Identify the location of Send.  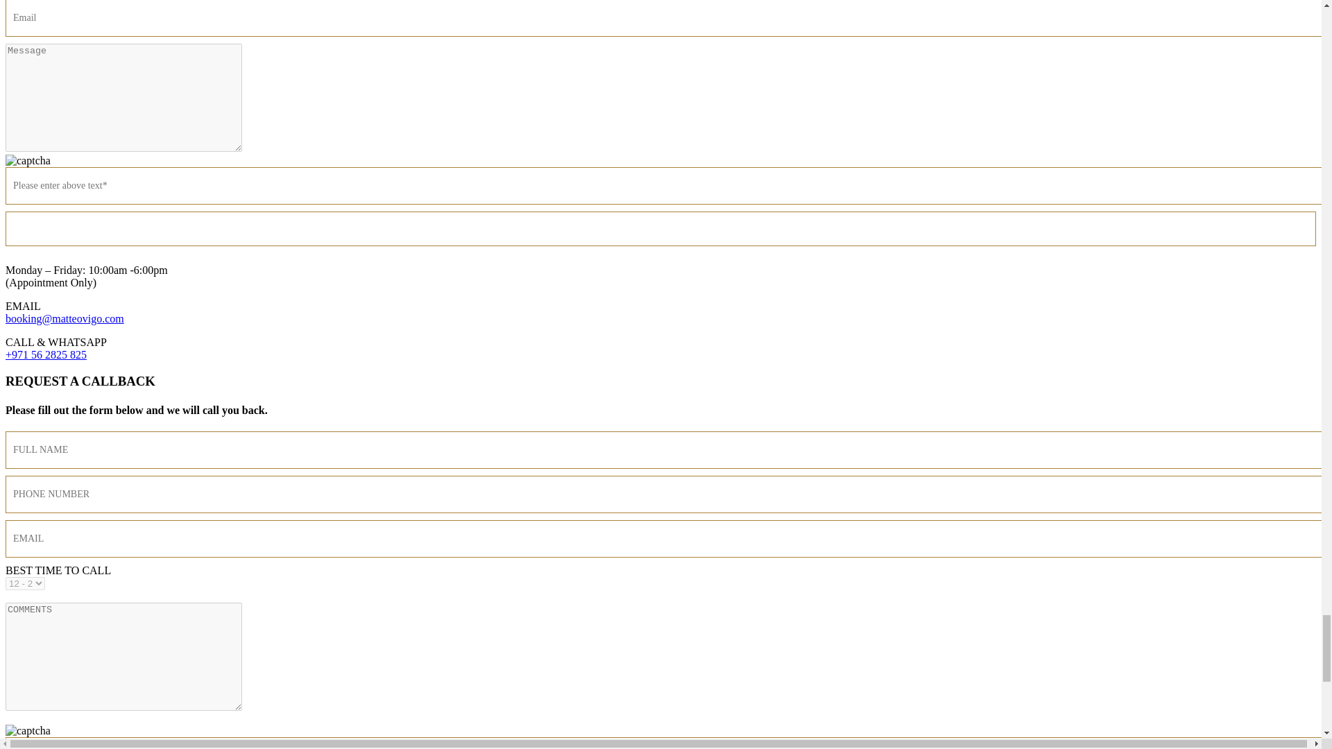
(660, 229).